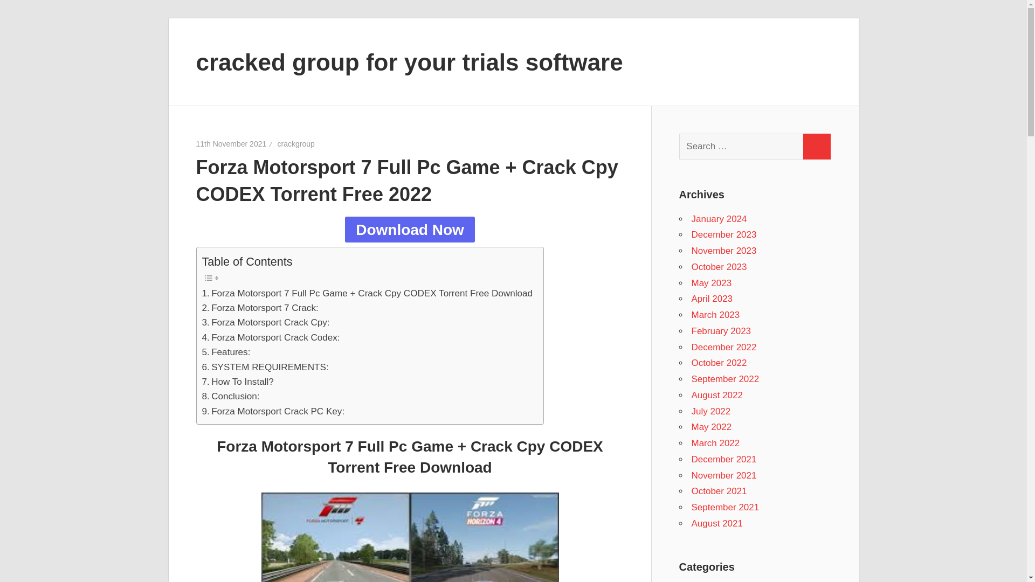 The image size is (1035, 582). I want to click on View all posts by crackgroup, so click(295, 144).